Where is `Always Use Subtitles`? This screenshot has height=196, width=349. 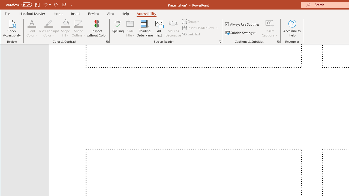 Always Use Subtitles is located at coordinates (243, 24).